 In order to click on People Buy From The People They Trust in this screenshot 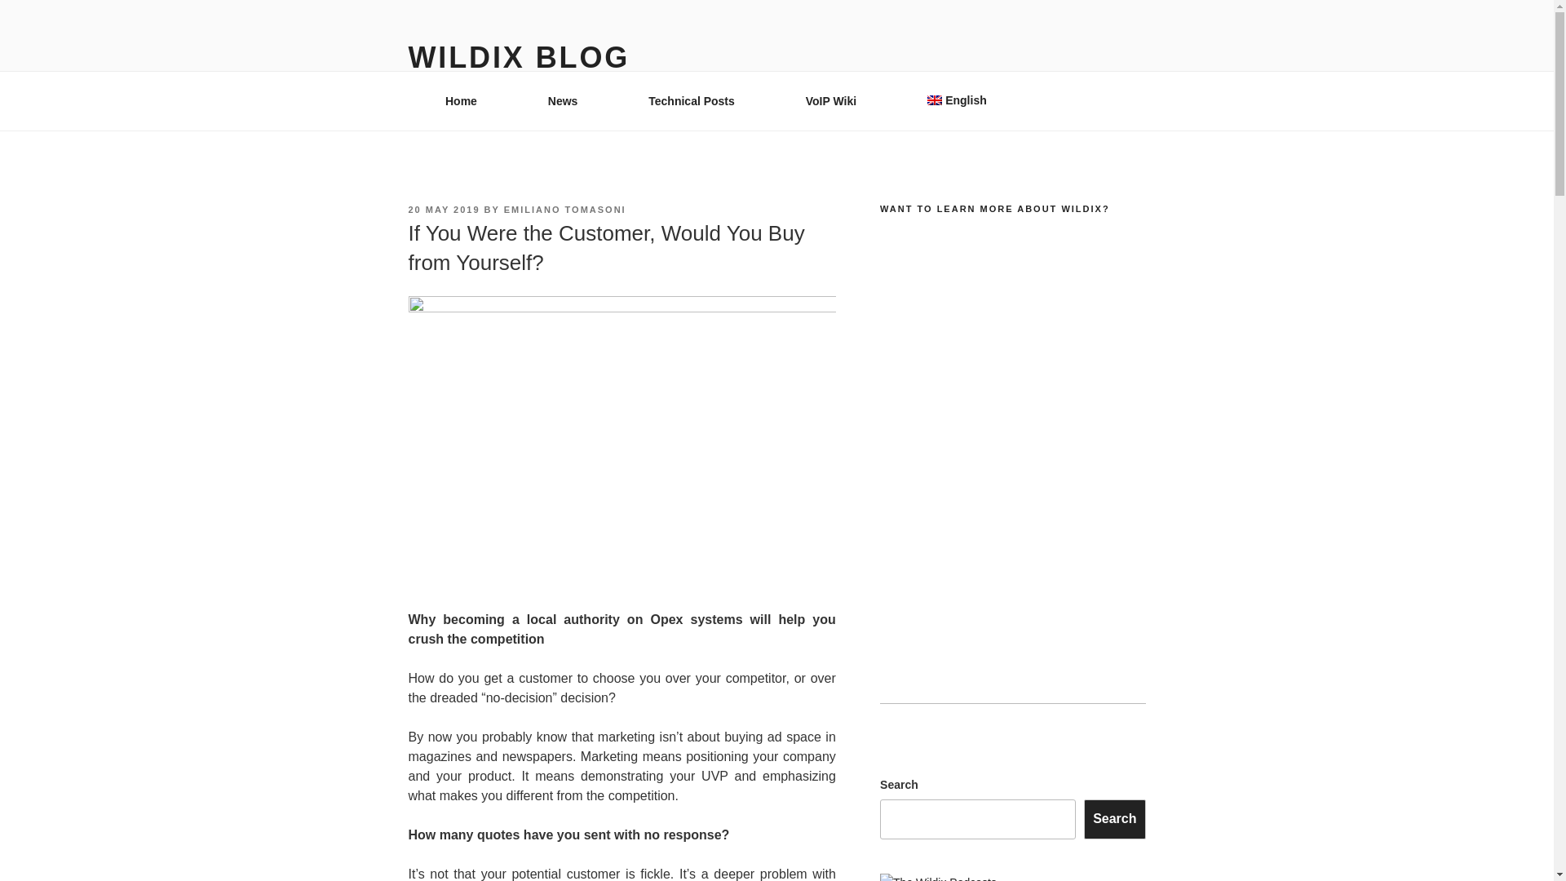, I will do `click(621, 438)`.